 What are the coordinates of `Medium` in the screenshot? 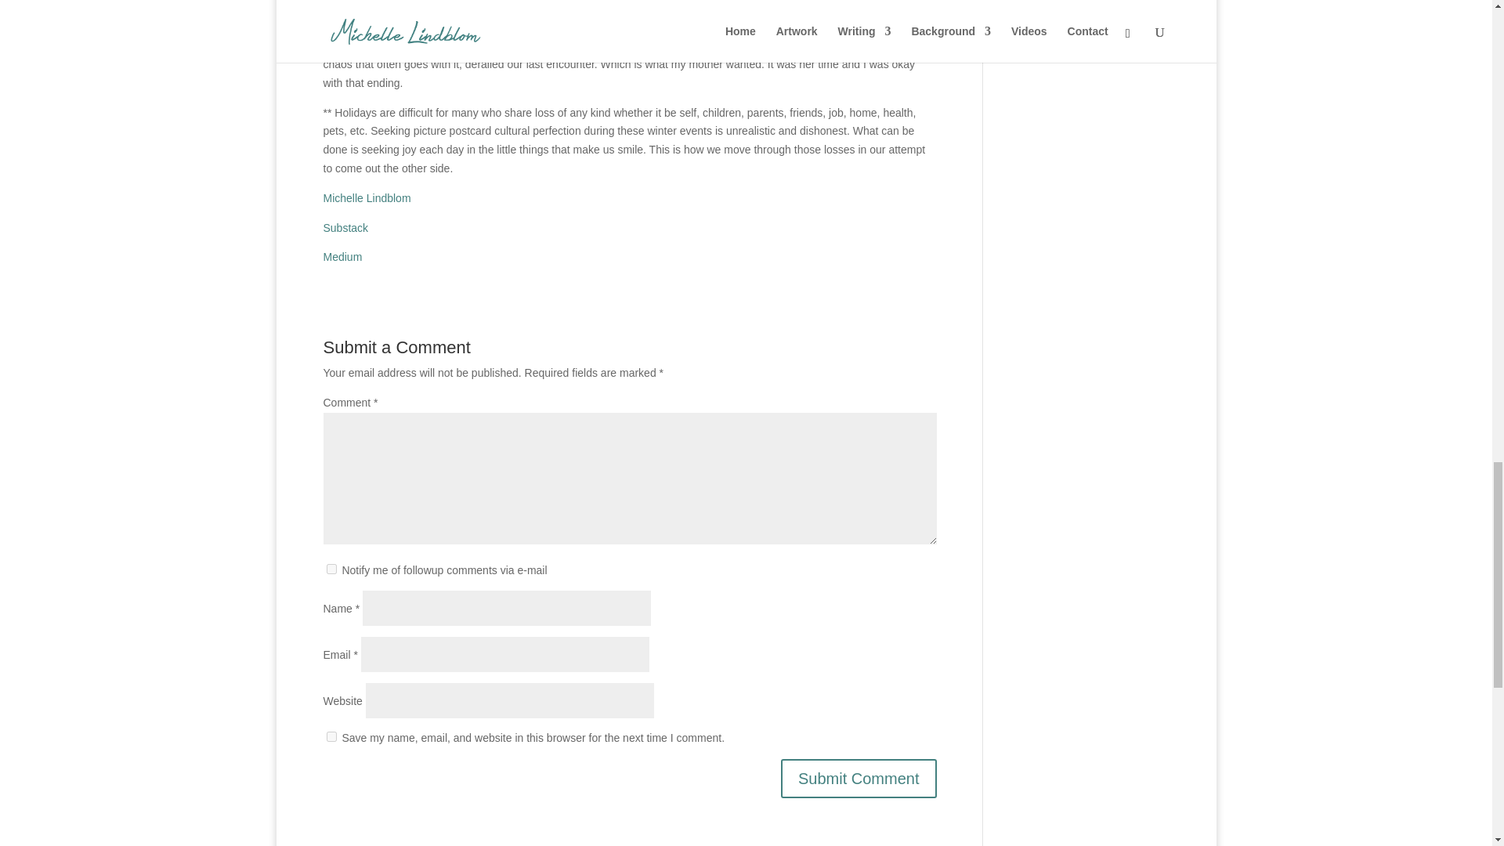 It's located at (342, 256).